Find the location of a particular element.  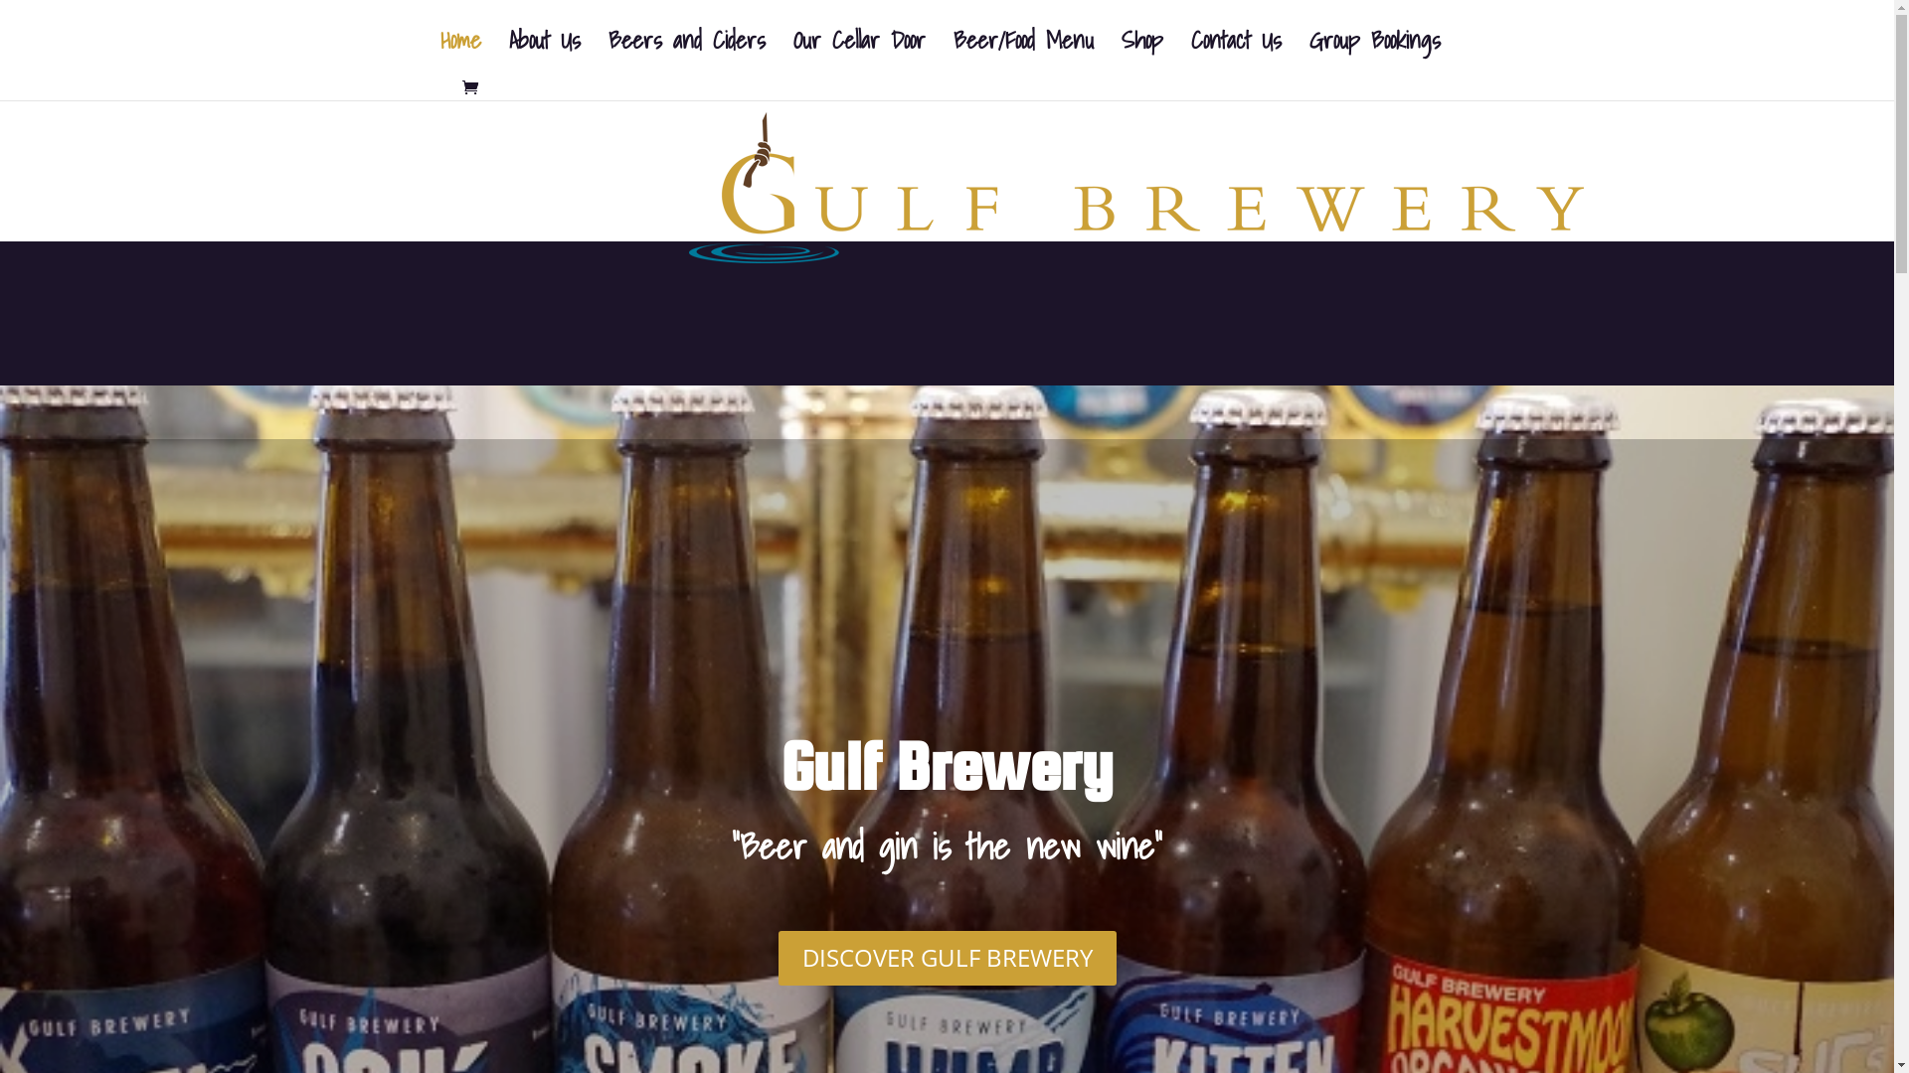

Home is located at coordinates (459, 56).